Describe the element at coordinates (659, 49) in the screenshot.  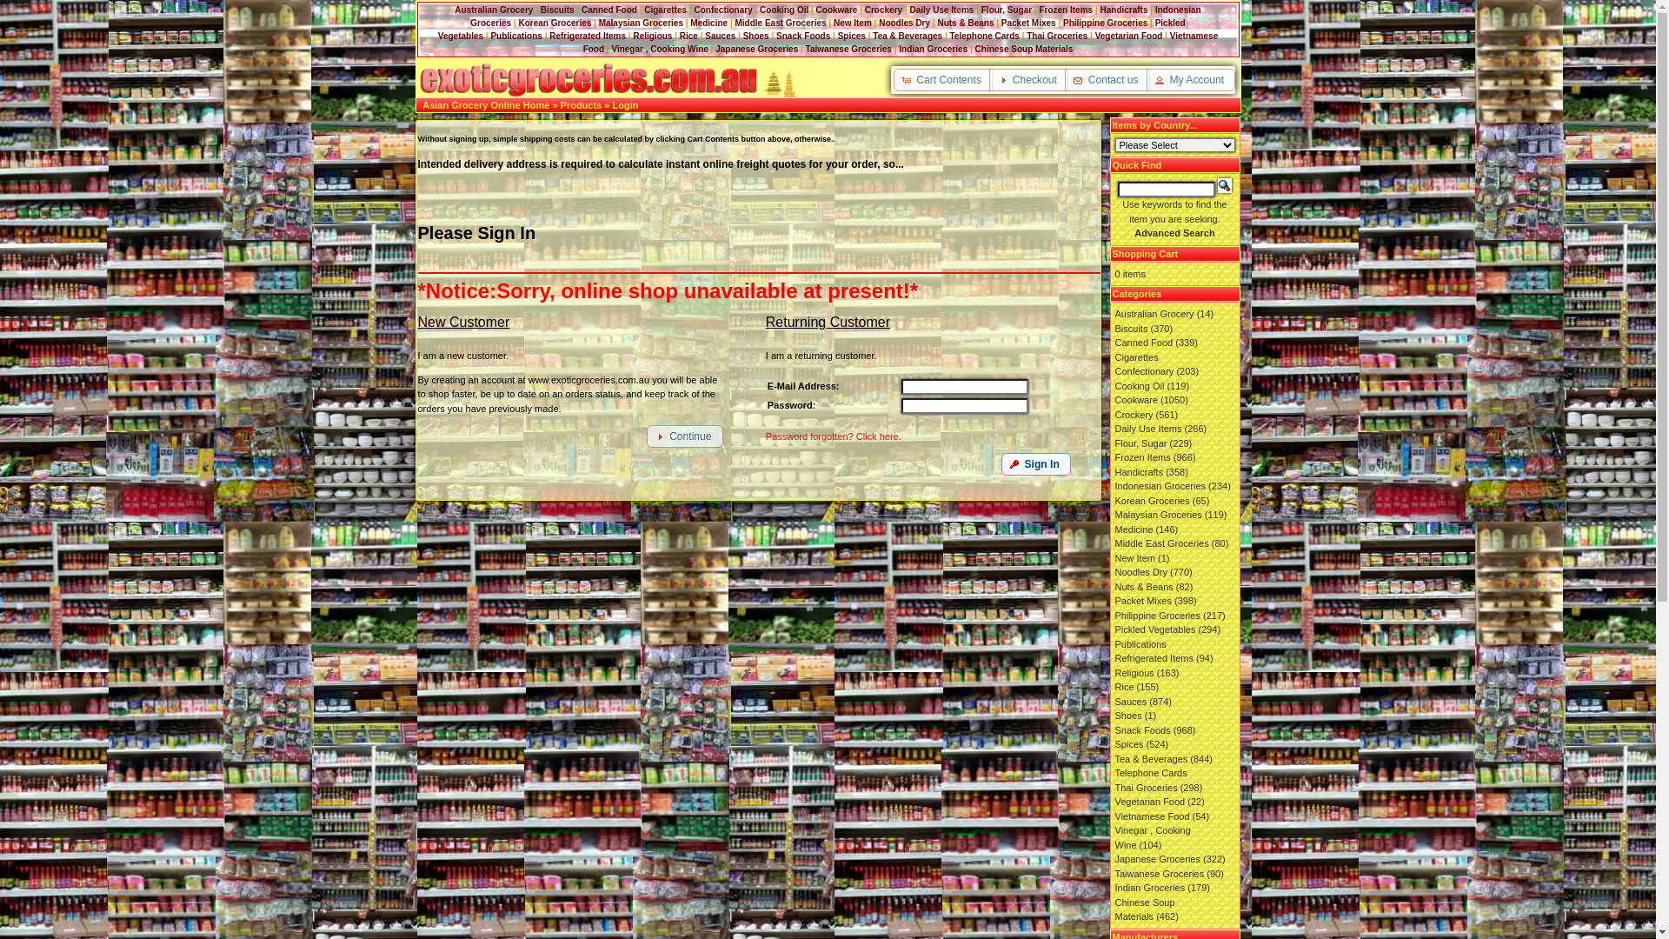
I see `Vinegar , Cooking Wine` at that location.